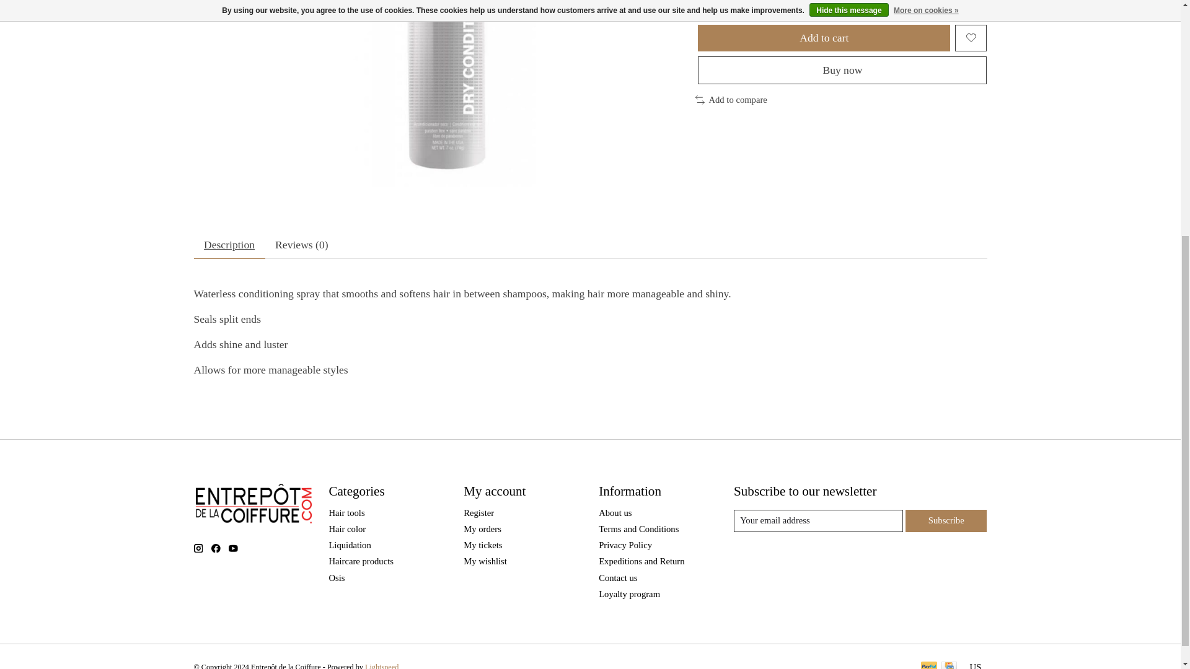 This screenshot has width=1190, height=669. I want to click on Contact us, so click(617, 577).